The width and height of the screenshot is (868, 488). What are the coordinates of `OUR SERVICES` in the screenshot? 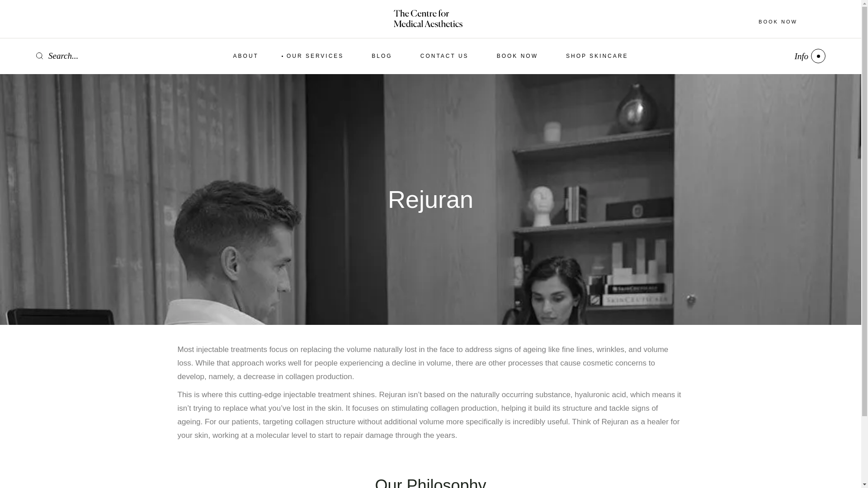 It's located at (315, 56).